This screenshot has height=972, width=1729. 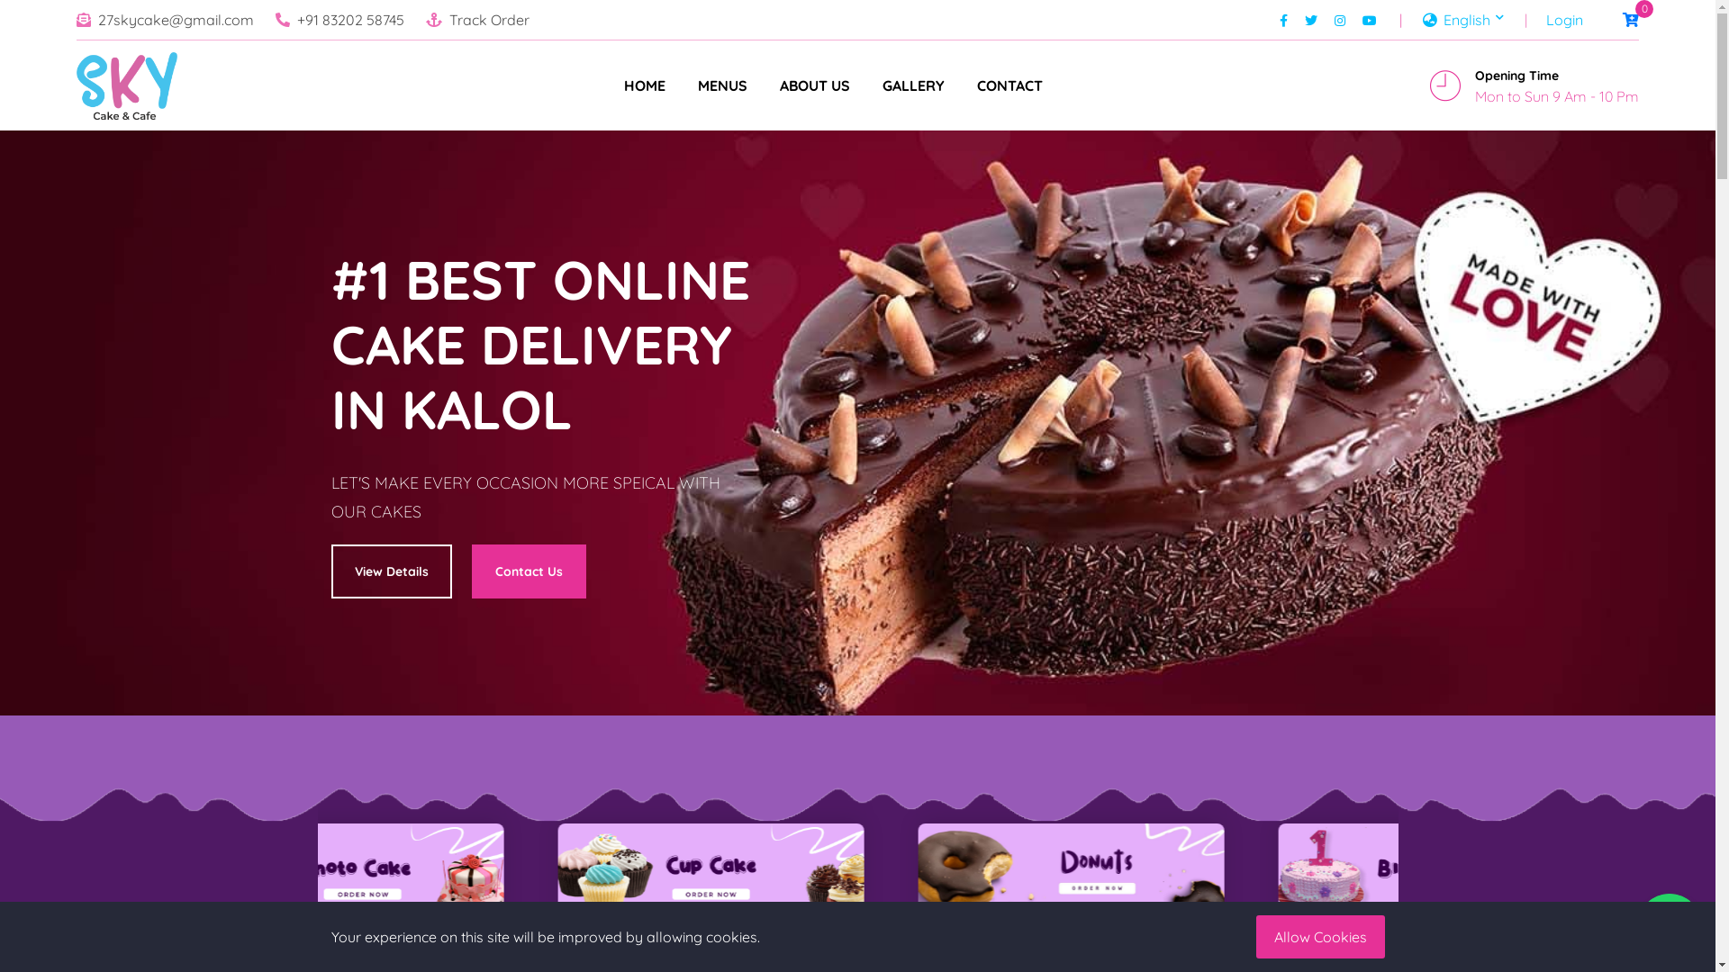 I want to click on Allow Cookies, so click(x=1320, y=937).